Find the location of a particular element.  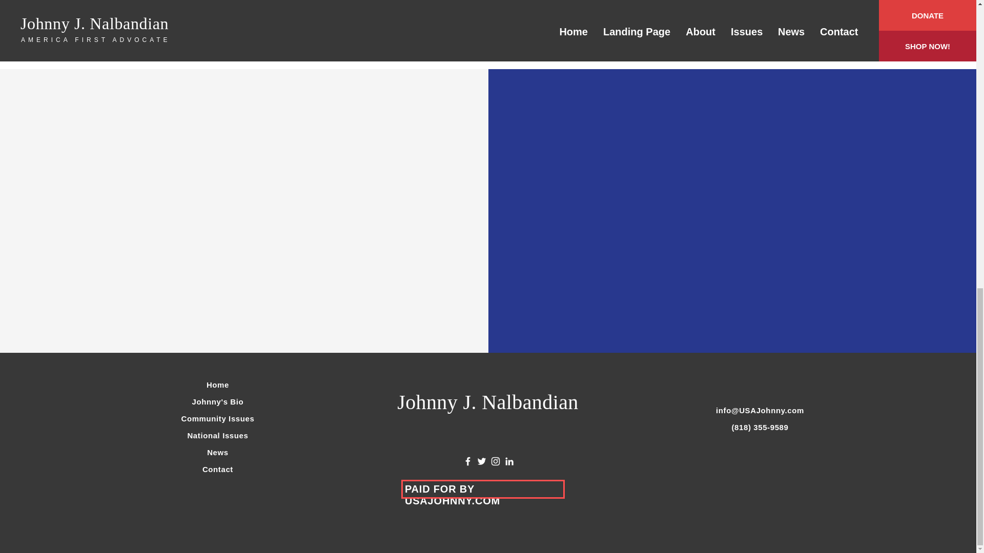

Johnny's Bio is located at coordinates (218, 401).